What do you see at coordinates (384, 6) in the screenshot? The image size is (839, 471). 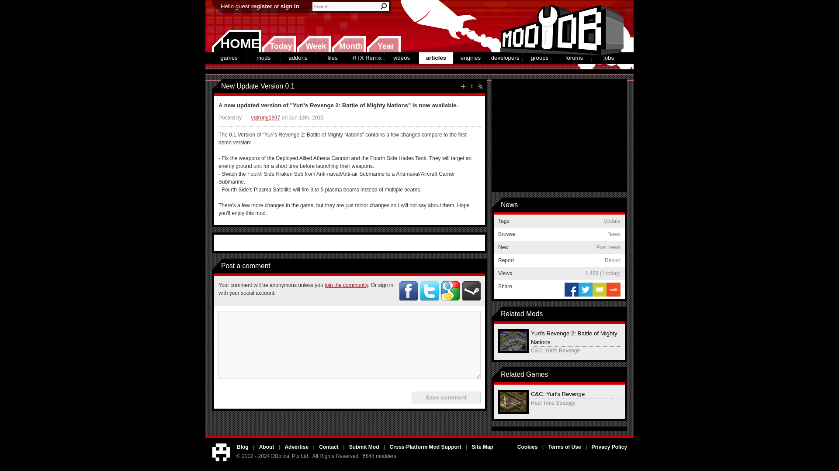 I see `Search ModDB` at bounding box center [384, 6].